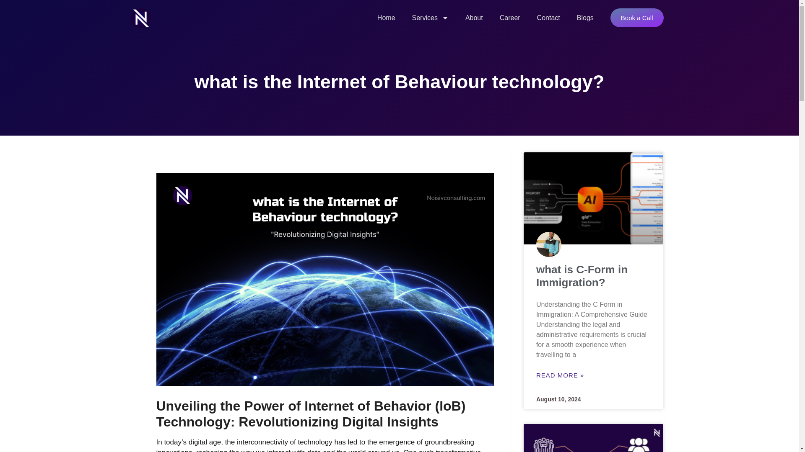  Describe the element at coordinates (474, 18) in the screenshot. I see `About` at that location.